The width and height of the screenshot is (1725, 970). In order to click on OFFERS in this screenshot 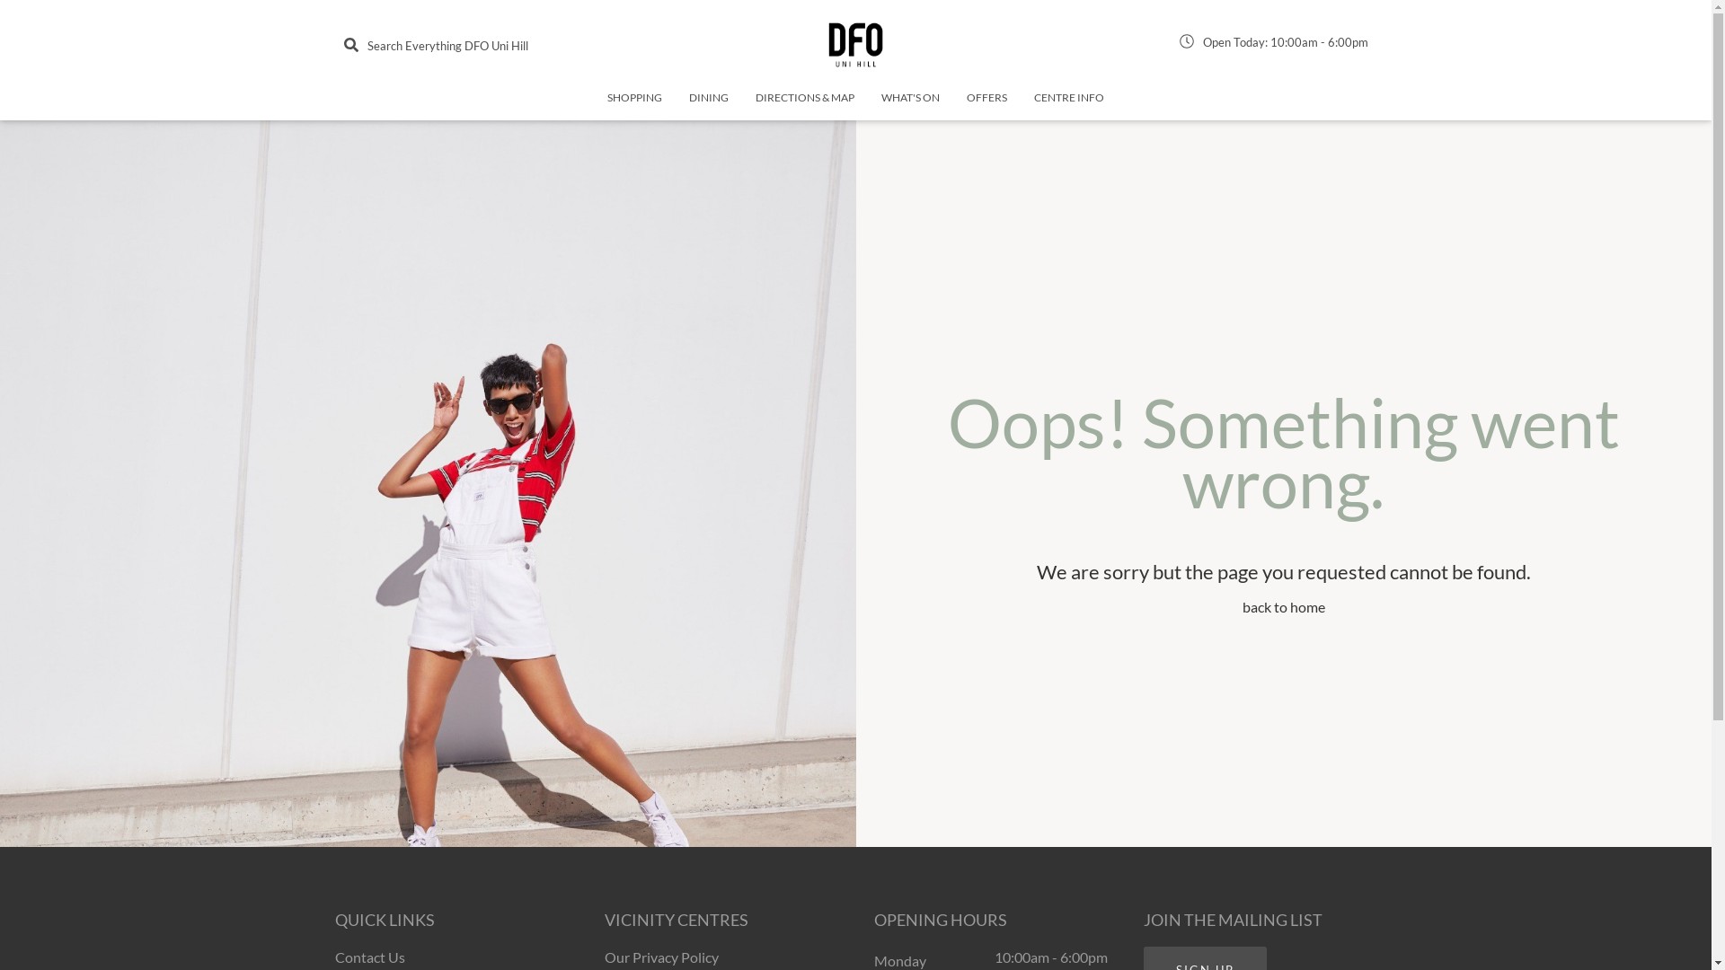, I will do `click(986, 105)`.